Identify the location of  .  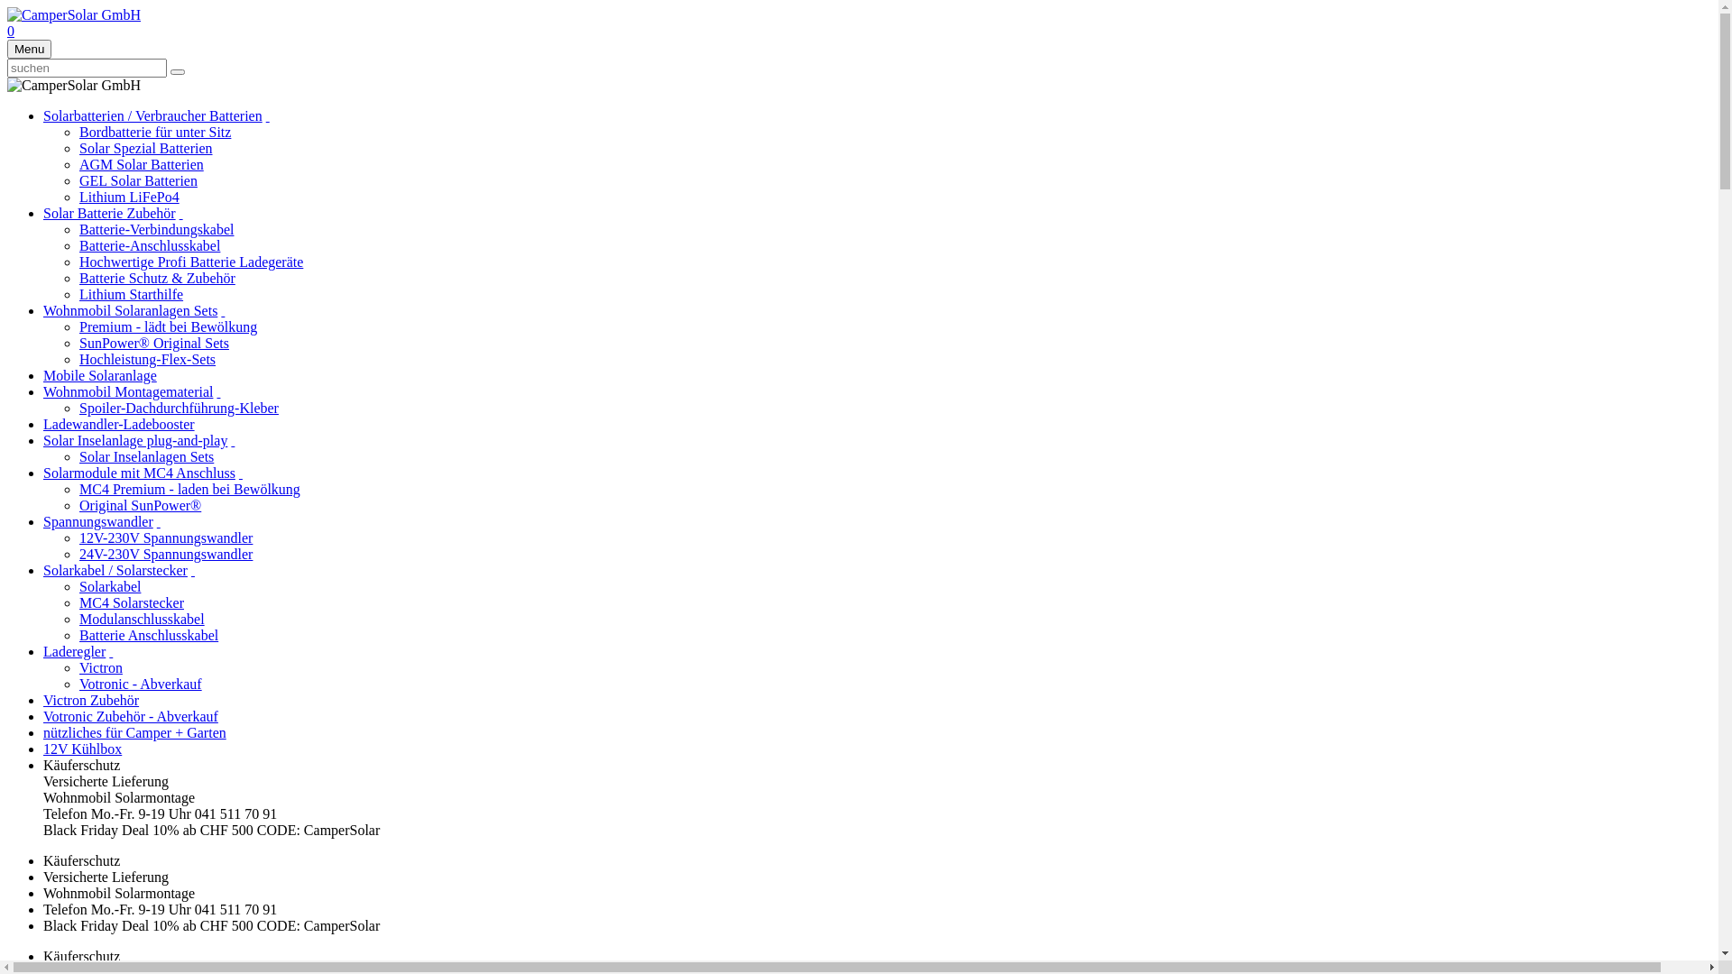
(111, 651).